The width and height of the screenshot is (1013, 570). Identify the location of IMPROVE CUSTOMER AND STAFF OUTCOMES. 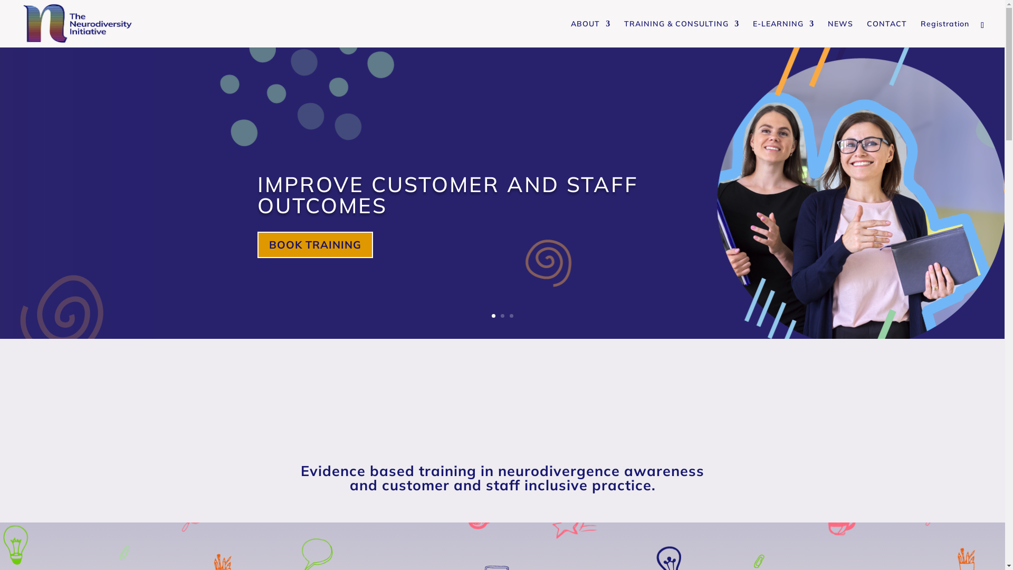
(448, 195).